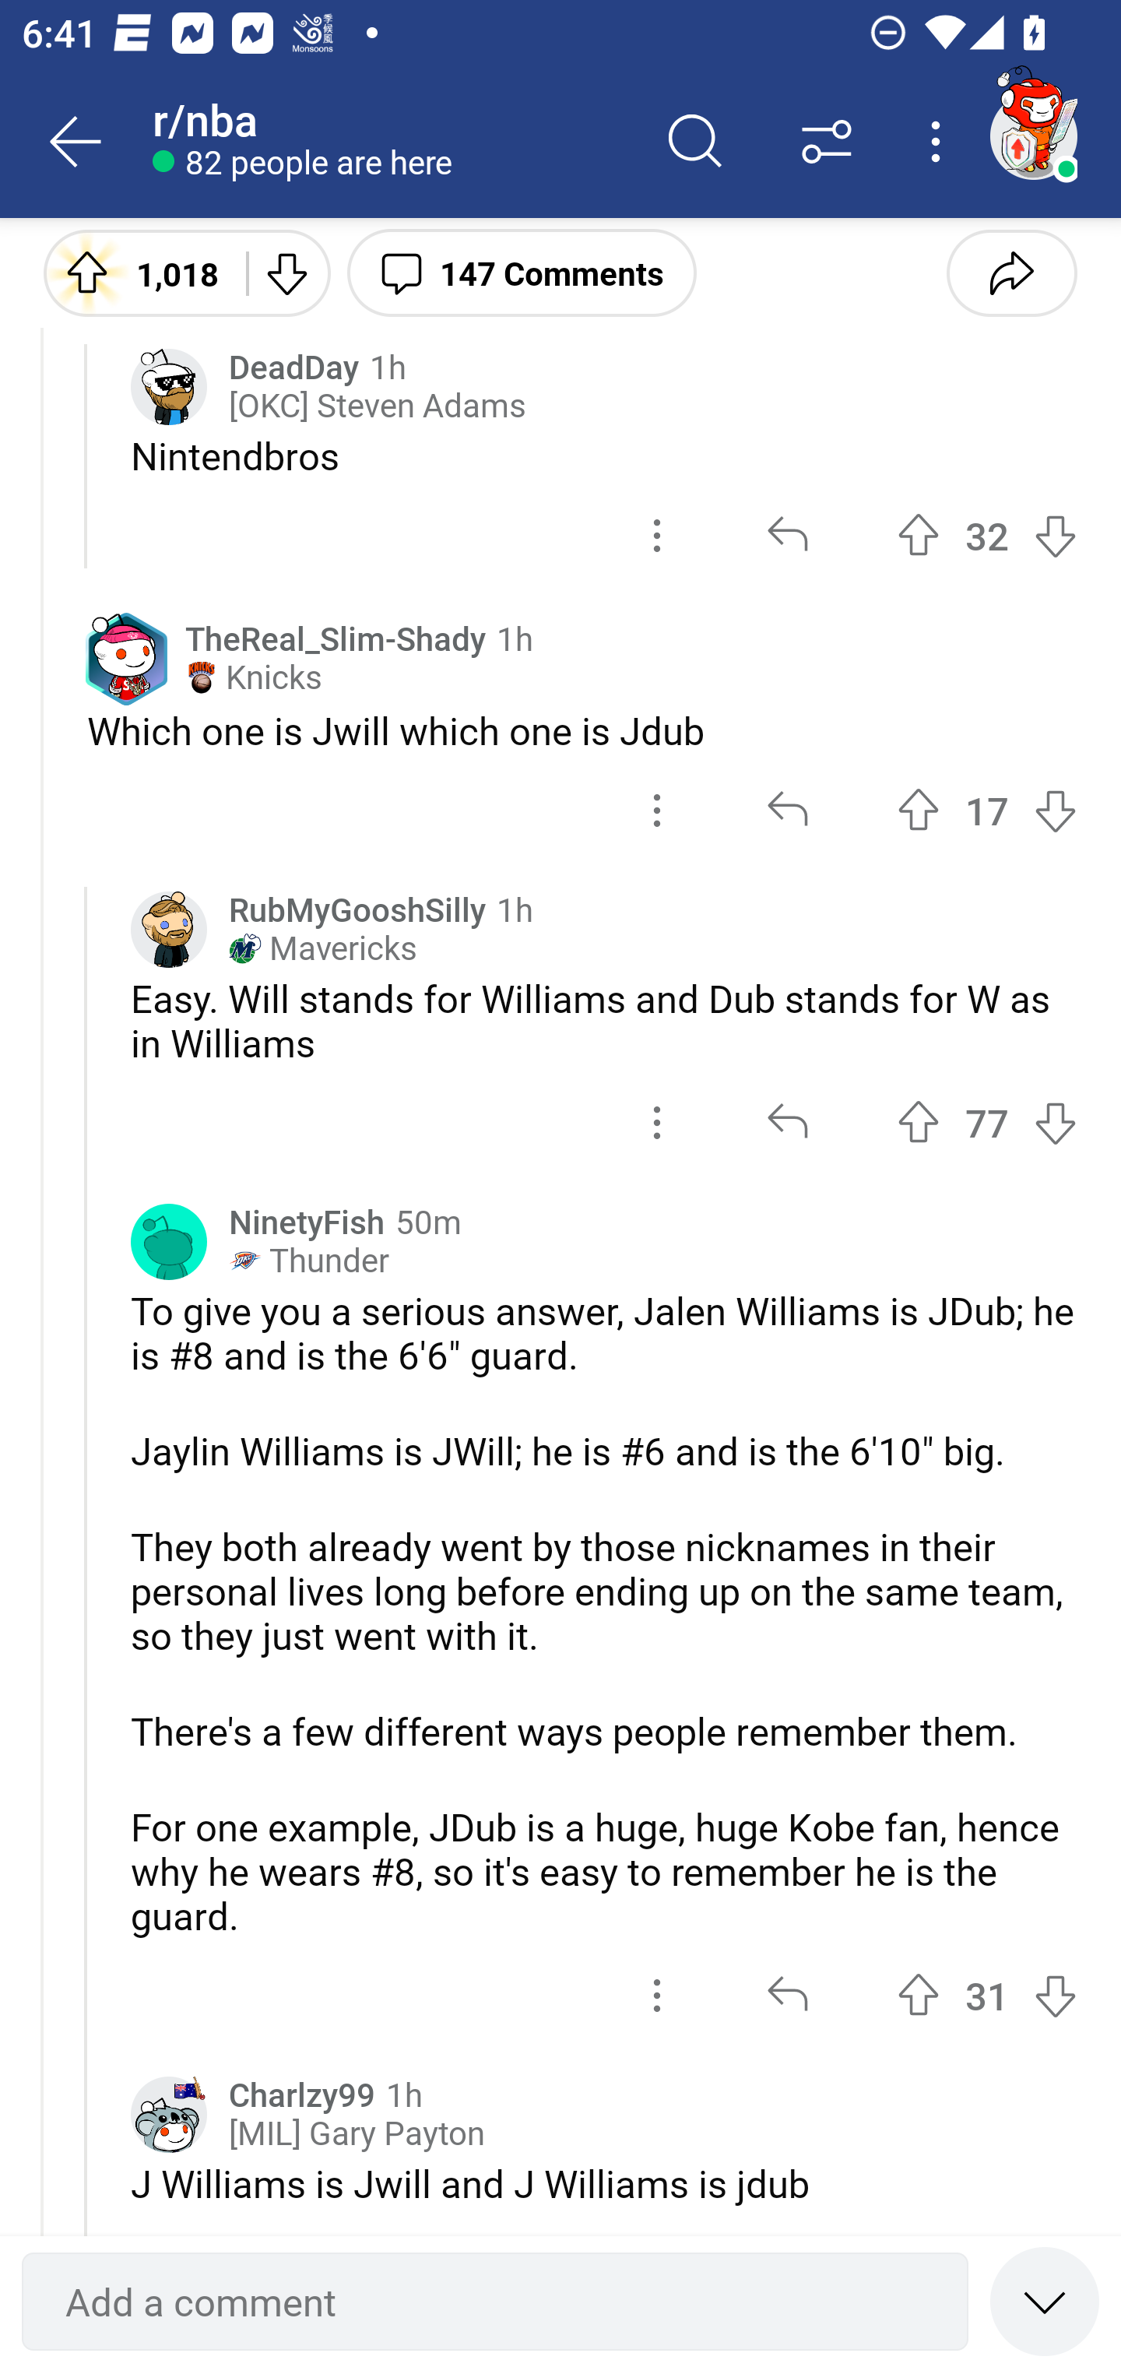  I want to click on Custom avatar, so click(169, 930).